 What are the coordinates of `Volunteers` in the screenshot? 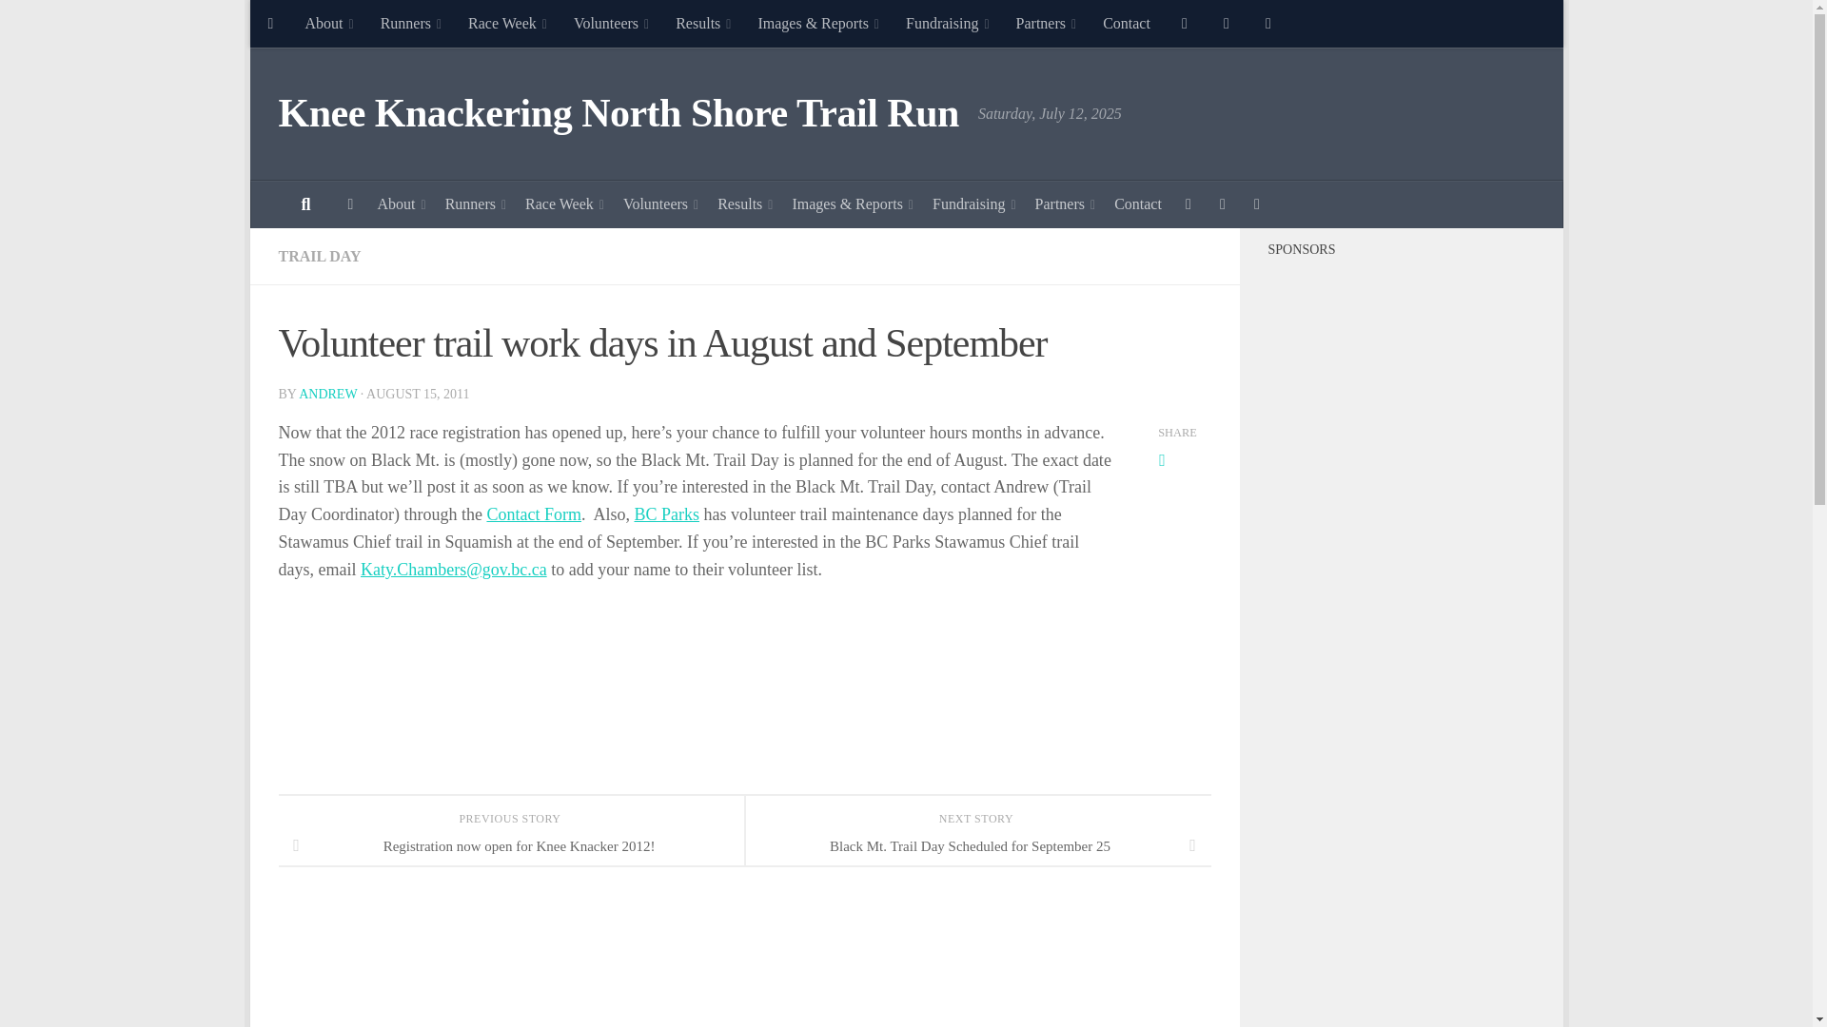 It's located at (611, 23).